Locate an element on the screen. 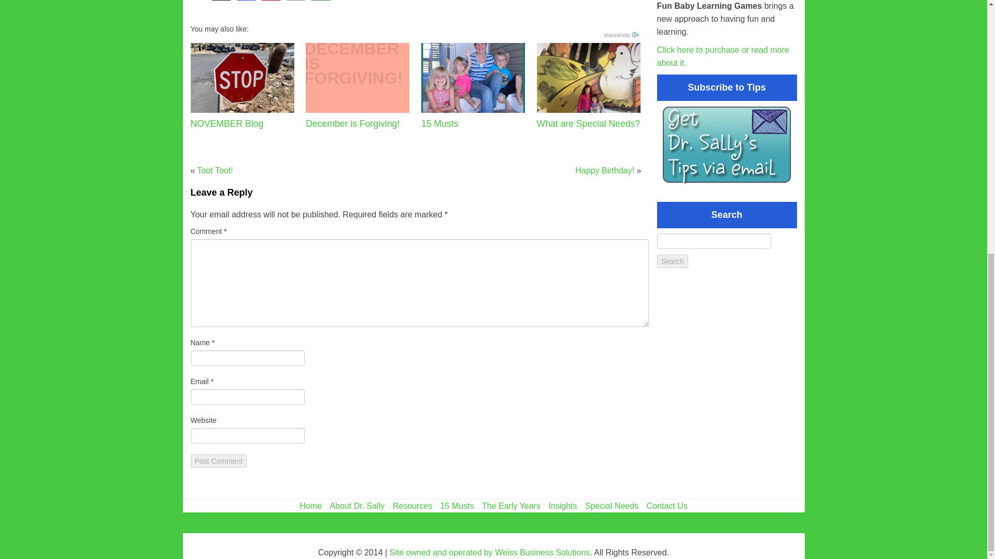 This screenshot has width=995, height=559. Facebook is located at coordinates (245, 1).